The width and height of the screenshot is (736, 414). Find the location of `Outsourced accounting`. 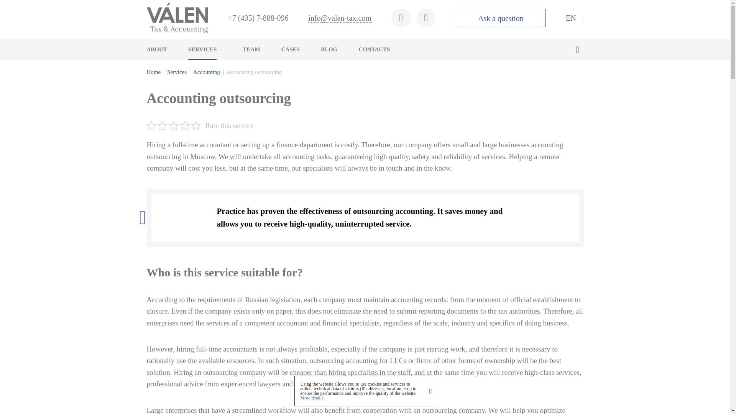

Outsourced accounting is located at coordinates (488, 71).